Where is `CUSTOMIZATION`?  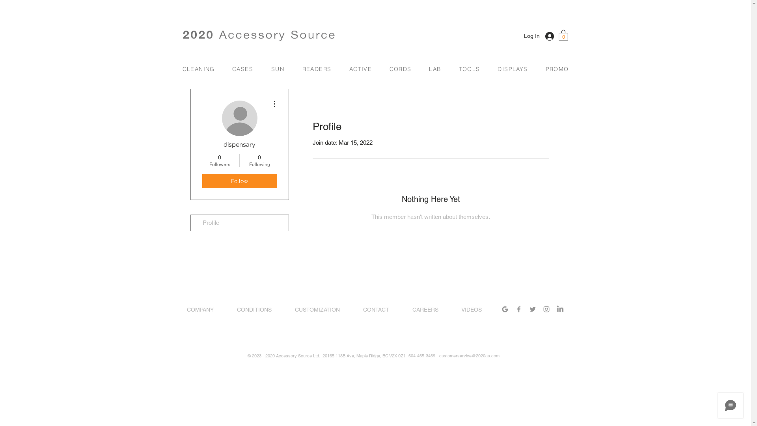 CUSTOMIZATION is located at coordinates (324, 310).